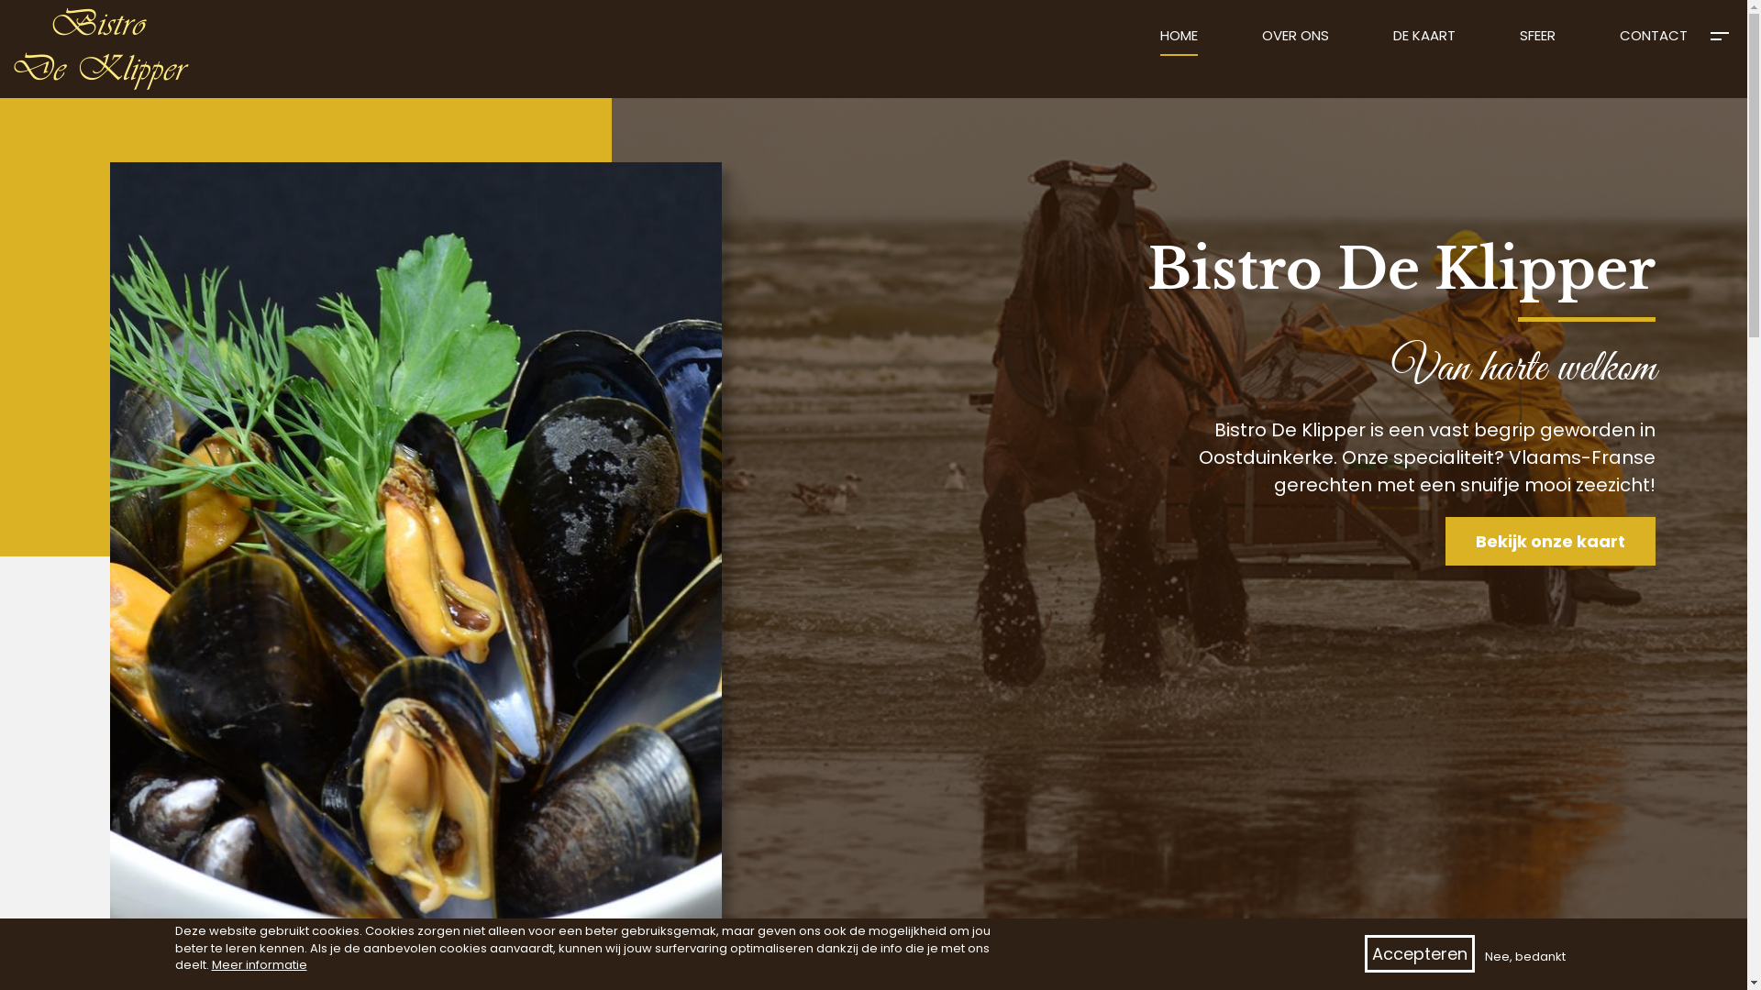  I want to click on SFEER, so click(1537, 41).